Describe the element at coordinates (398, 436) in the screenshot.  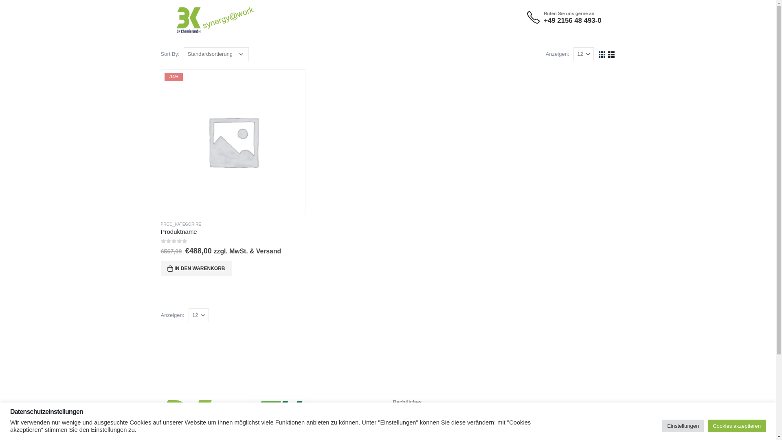
I see `AGB` at that location.